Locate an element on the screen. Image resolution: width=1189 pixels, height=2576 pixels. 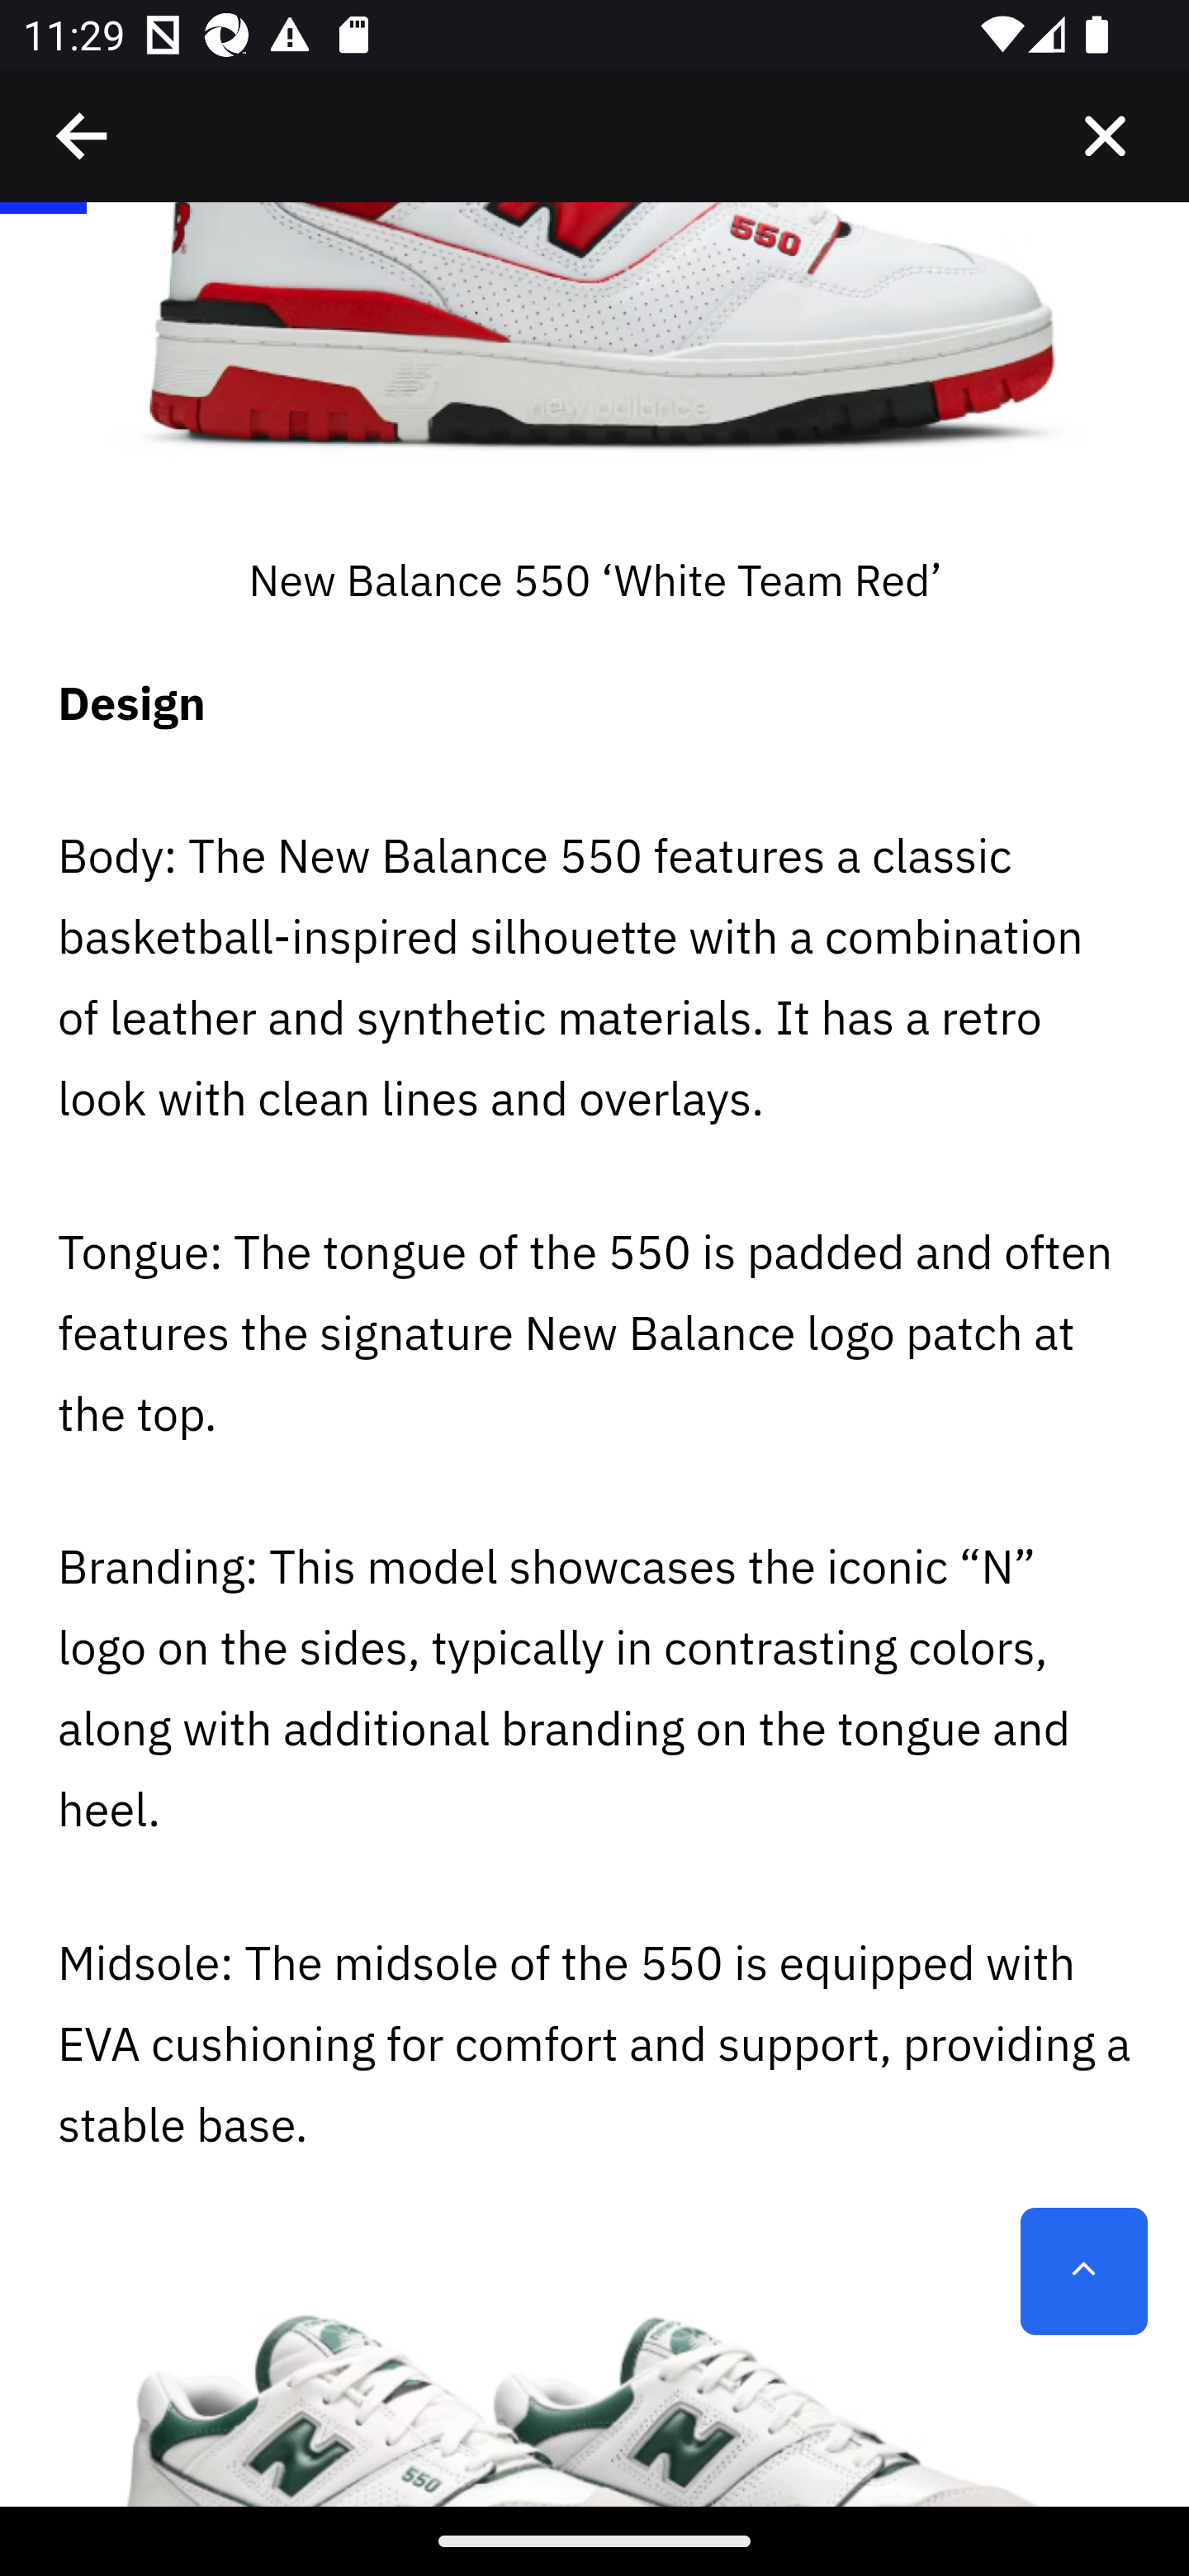
 is located at coordinates (1105, 136).